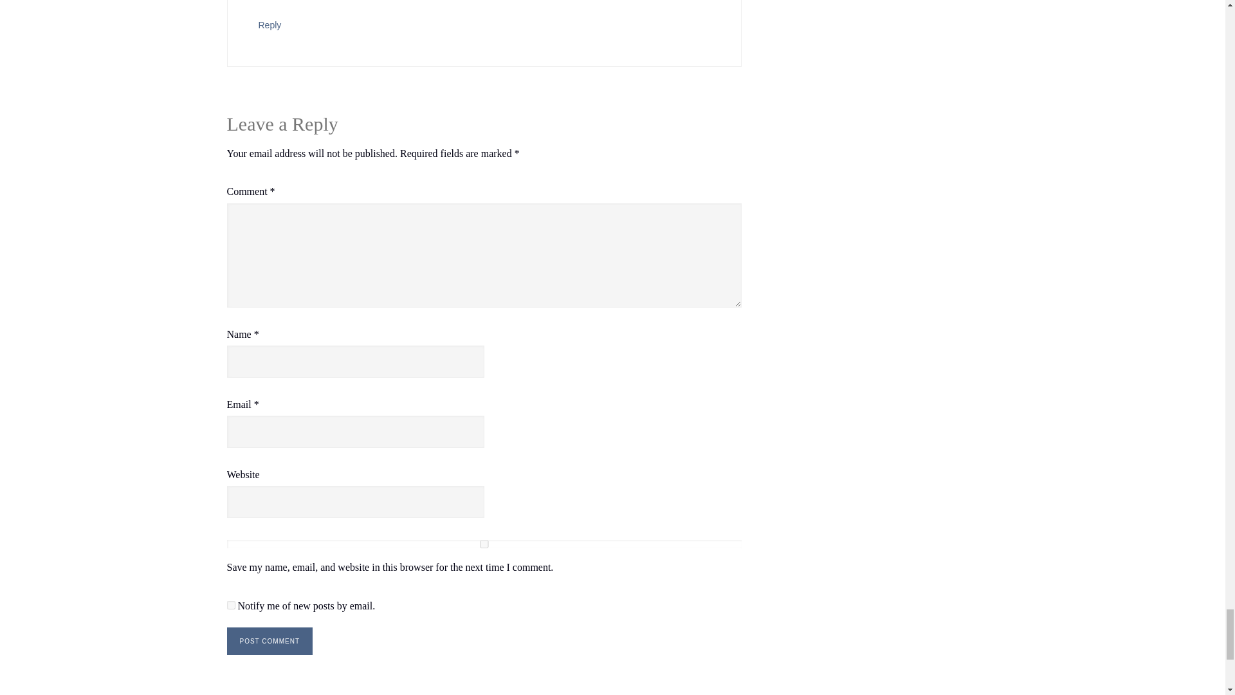 This screenshot has width=1235, height=695. I want to click on subscribe, so click(230, 605).